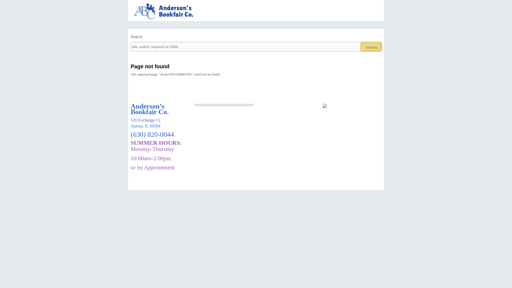 This screenshot has height=288, width=512. Describe the element at coordinates (371, 46) in the screenshot. I see `Search` at that location.